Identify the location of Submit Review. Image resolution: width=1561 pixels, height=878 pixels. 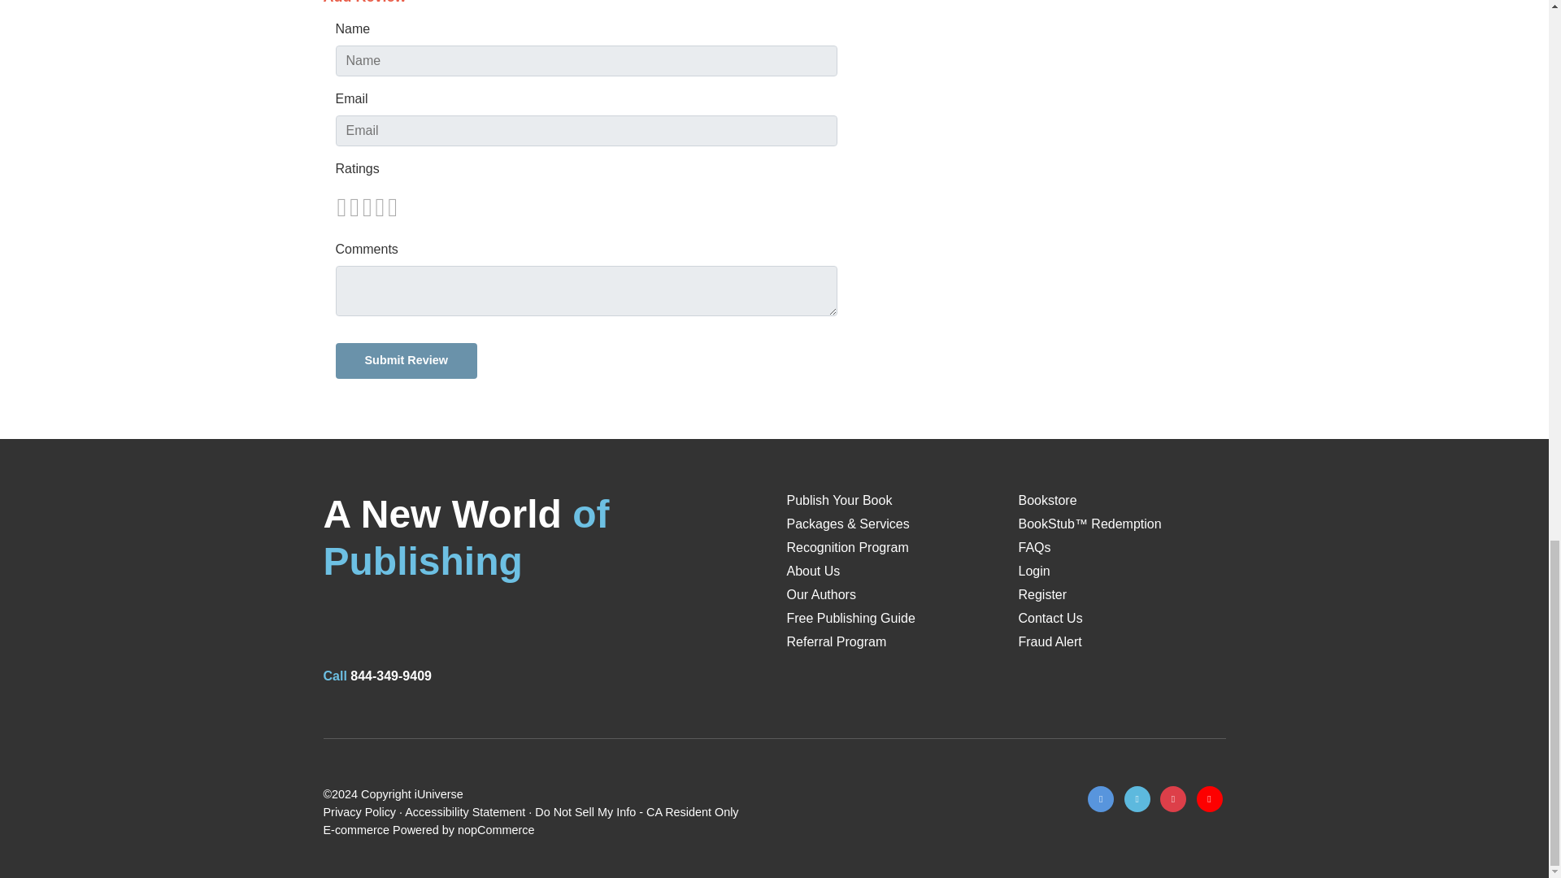
(405, 361).